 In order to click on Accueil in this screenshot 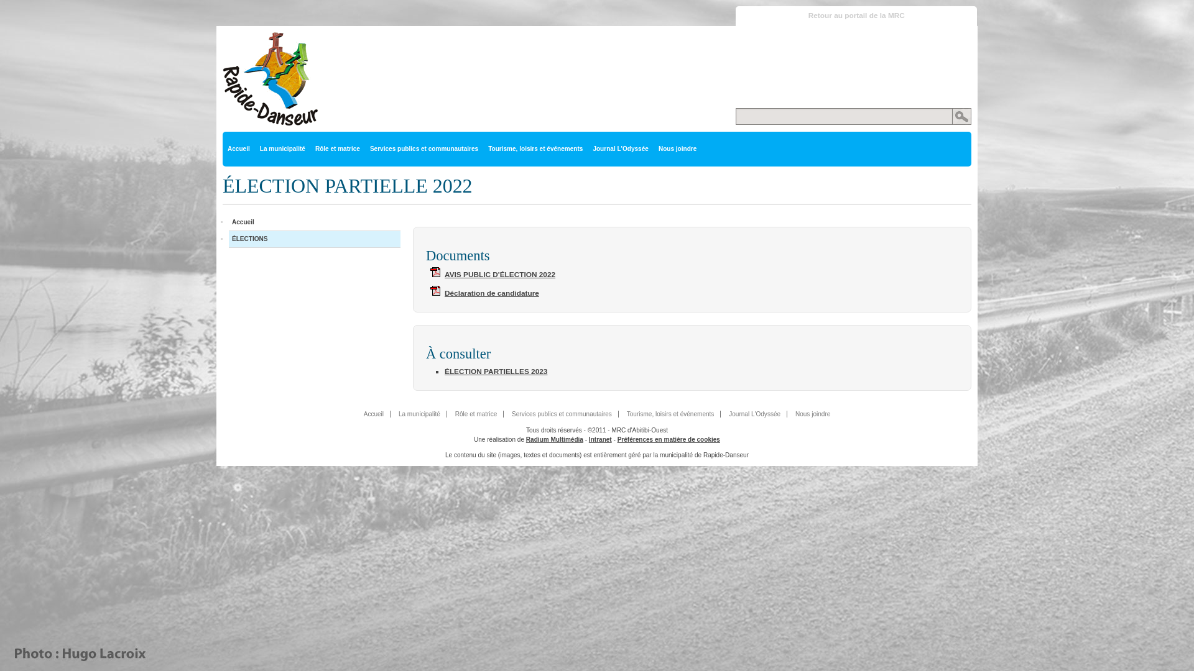, I will do `click(315, 222)`.